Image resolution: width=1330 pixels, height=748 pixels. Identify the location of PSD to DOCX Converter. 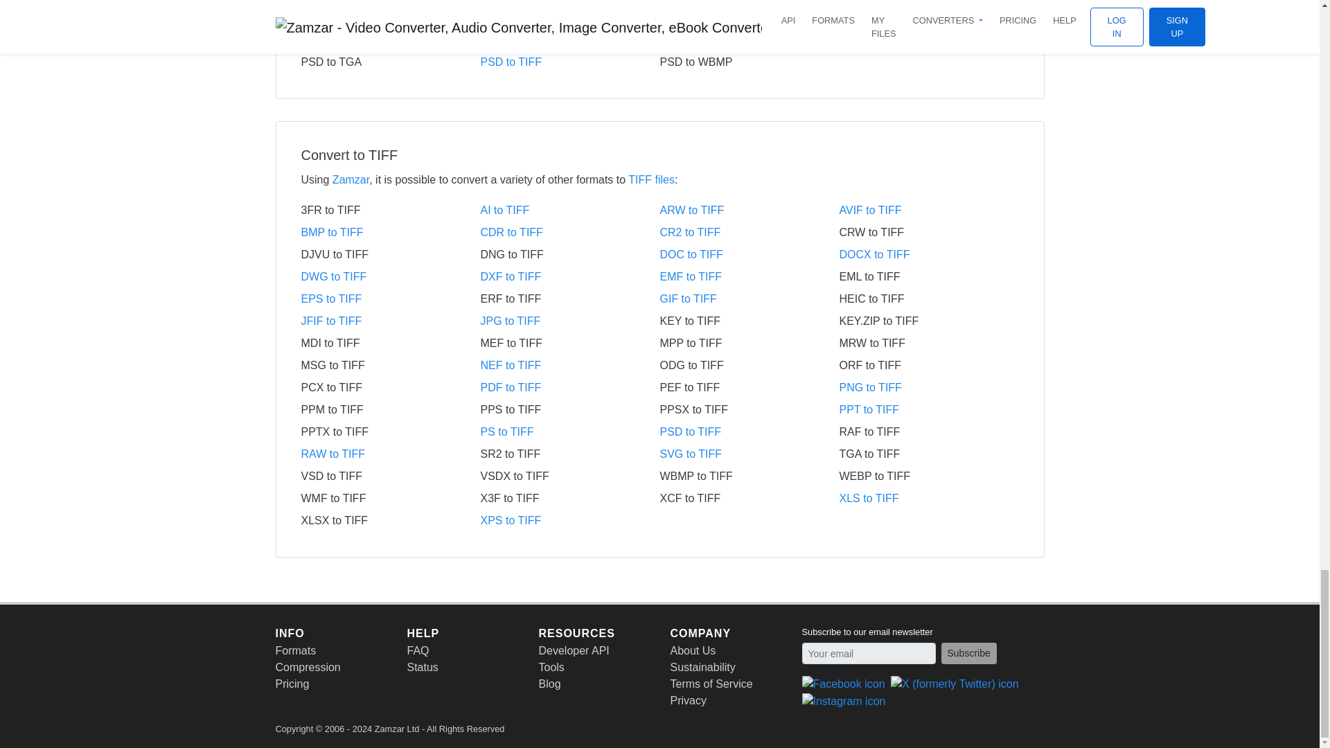
(750, 18).